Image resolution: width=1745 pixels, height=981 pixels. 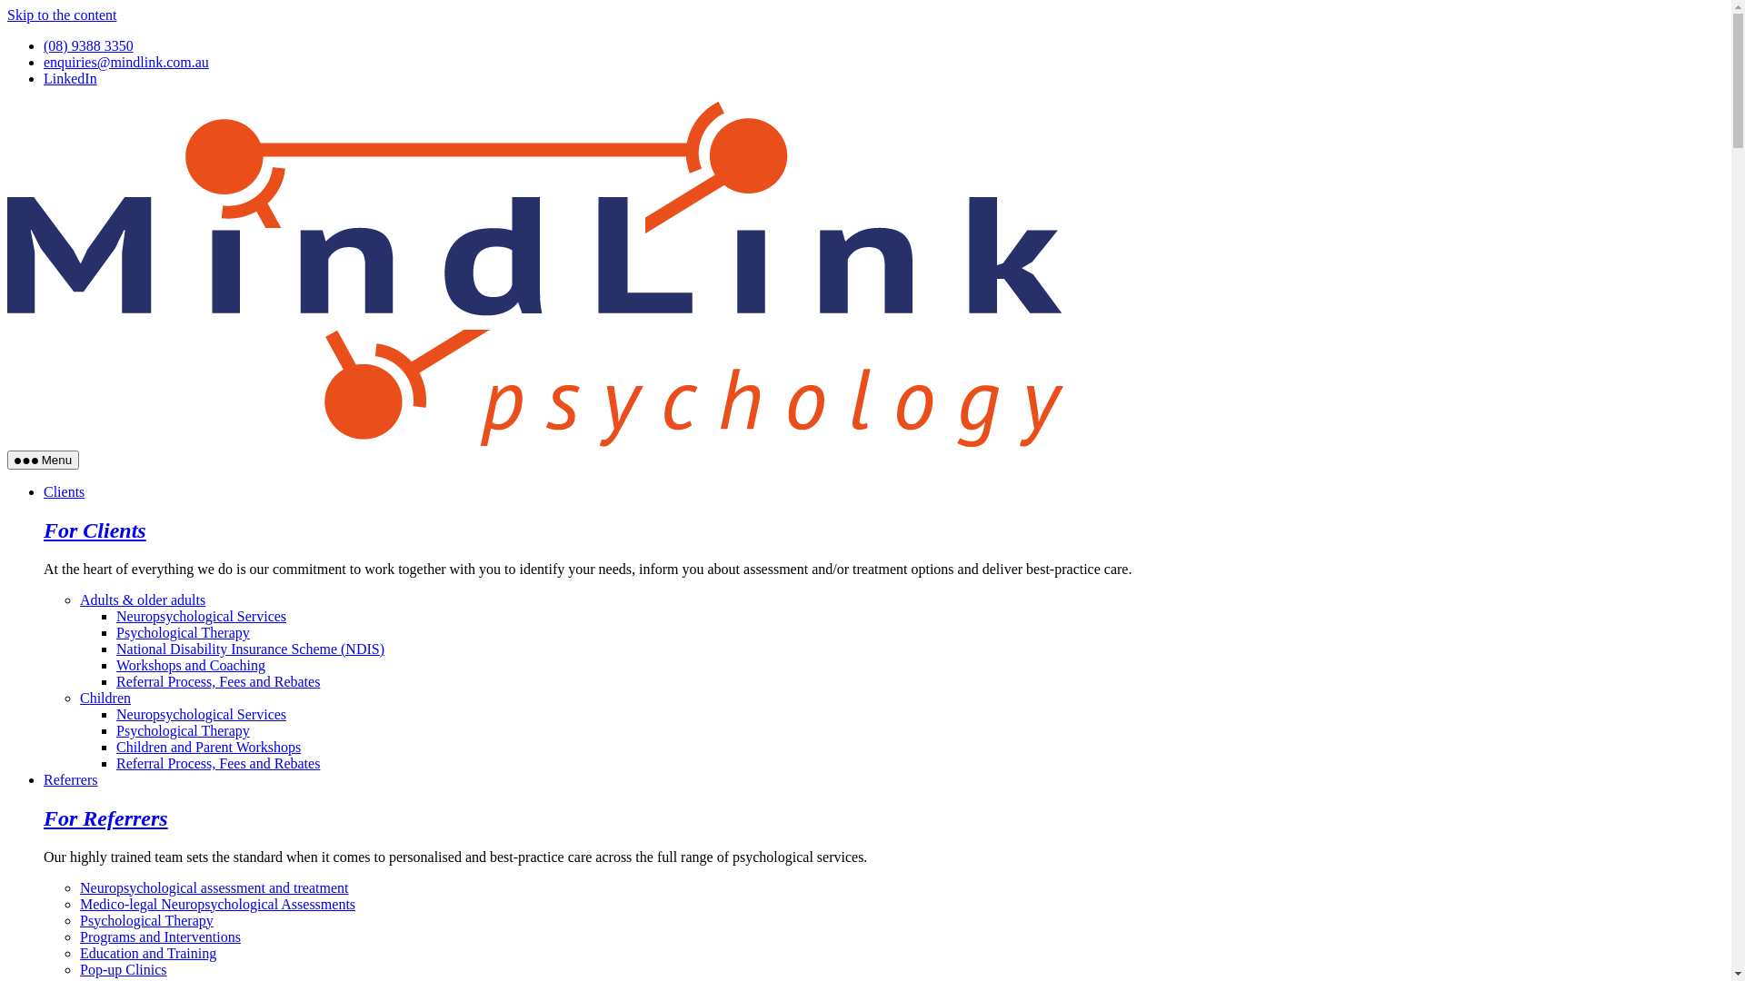 I want to click on Medico-legal Neuropsychological Assessments, so click(x=218, y=905).